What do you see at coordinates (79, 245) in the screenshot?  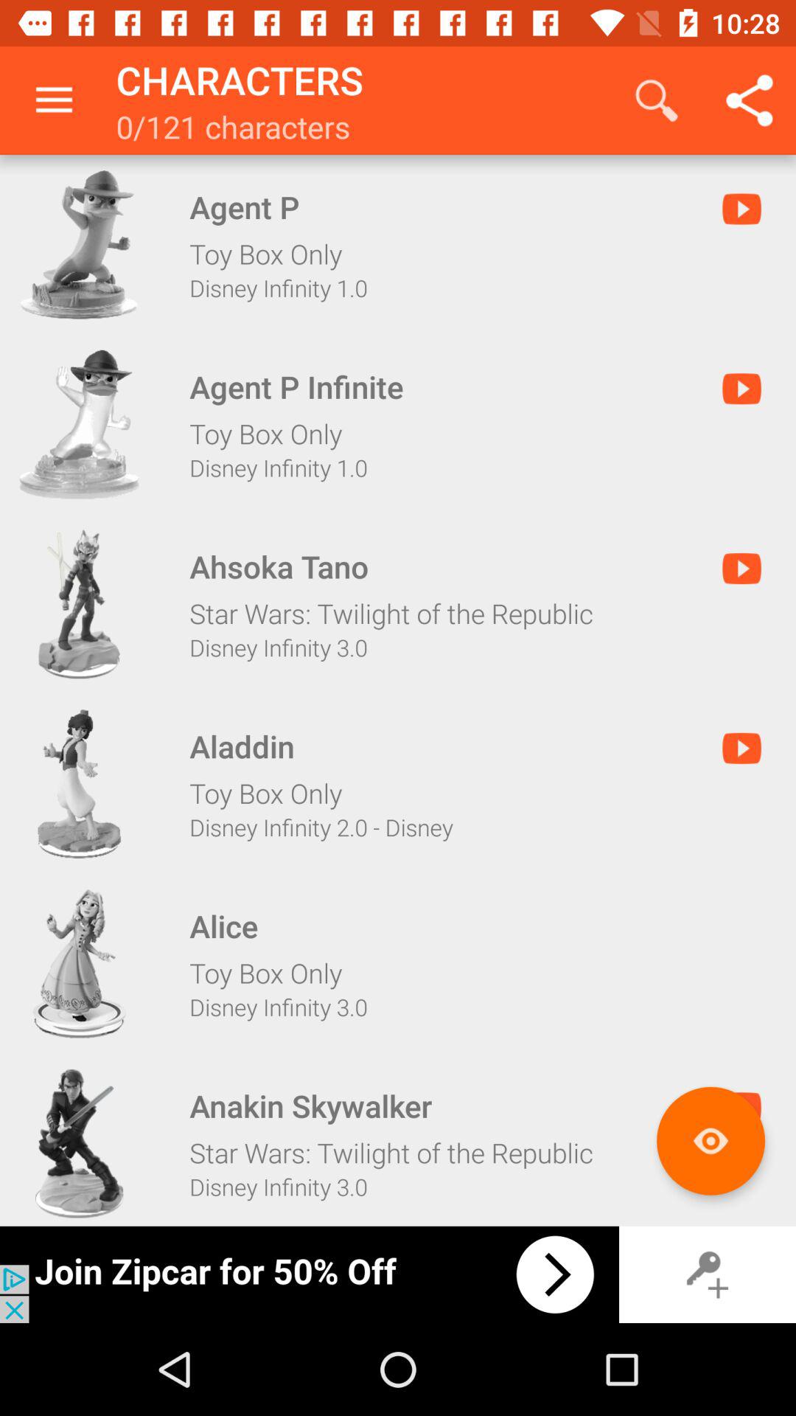 I see `character` at bounding box center [79, 245].